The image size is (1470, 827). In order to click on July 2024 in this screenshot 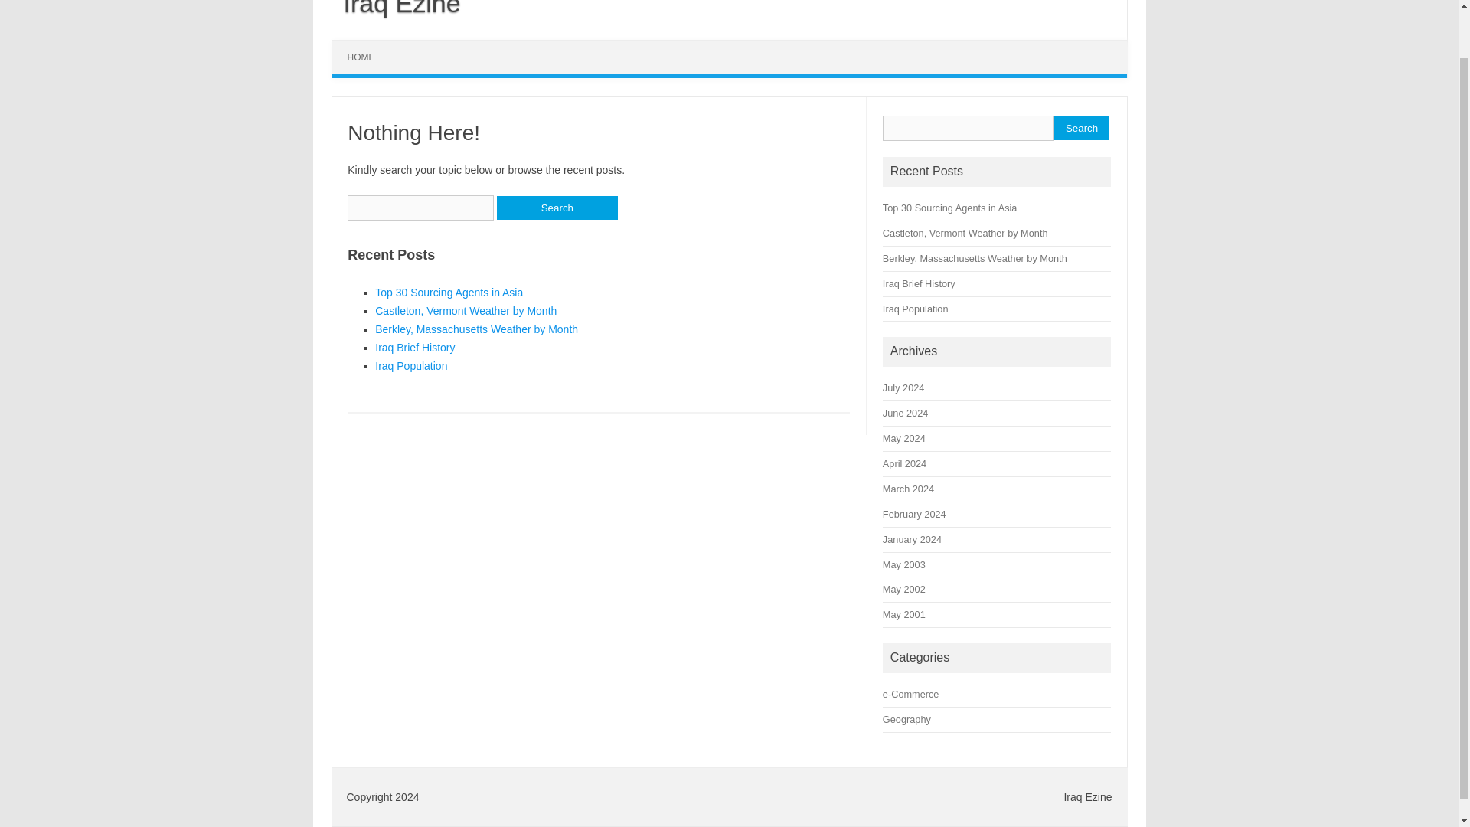, I will do `click(903, 387)`.